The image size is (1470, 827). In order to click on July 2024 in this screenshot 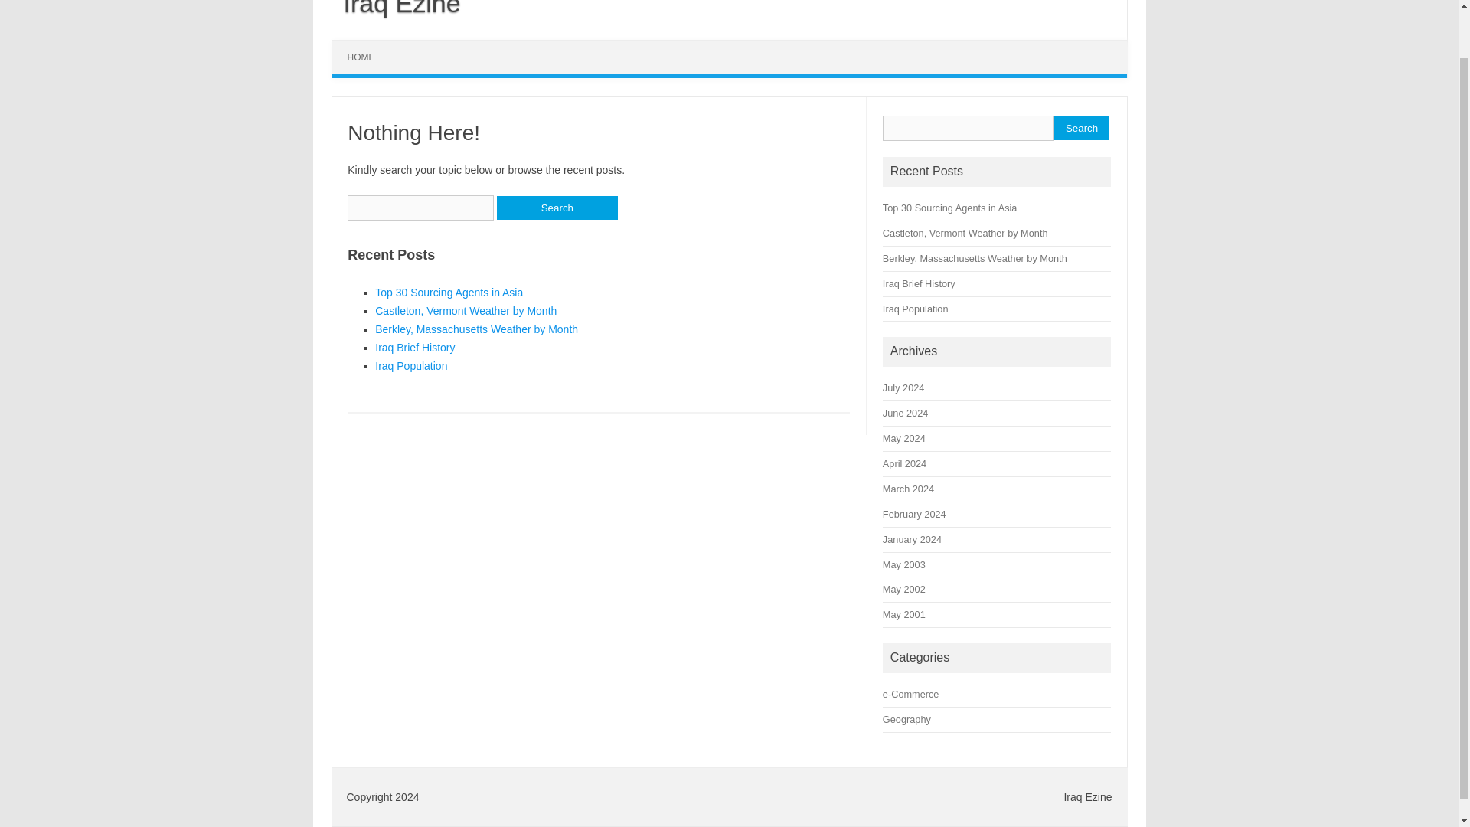, I will do `click(903, 387)`.